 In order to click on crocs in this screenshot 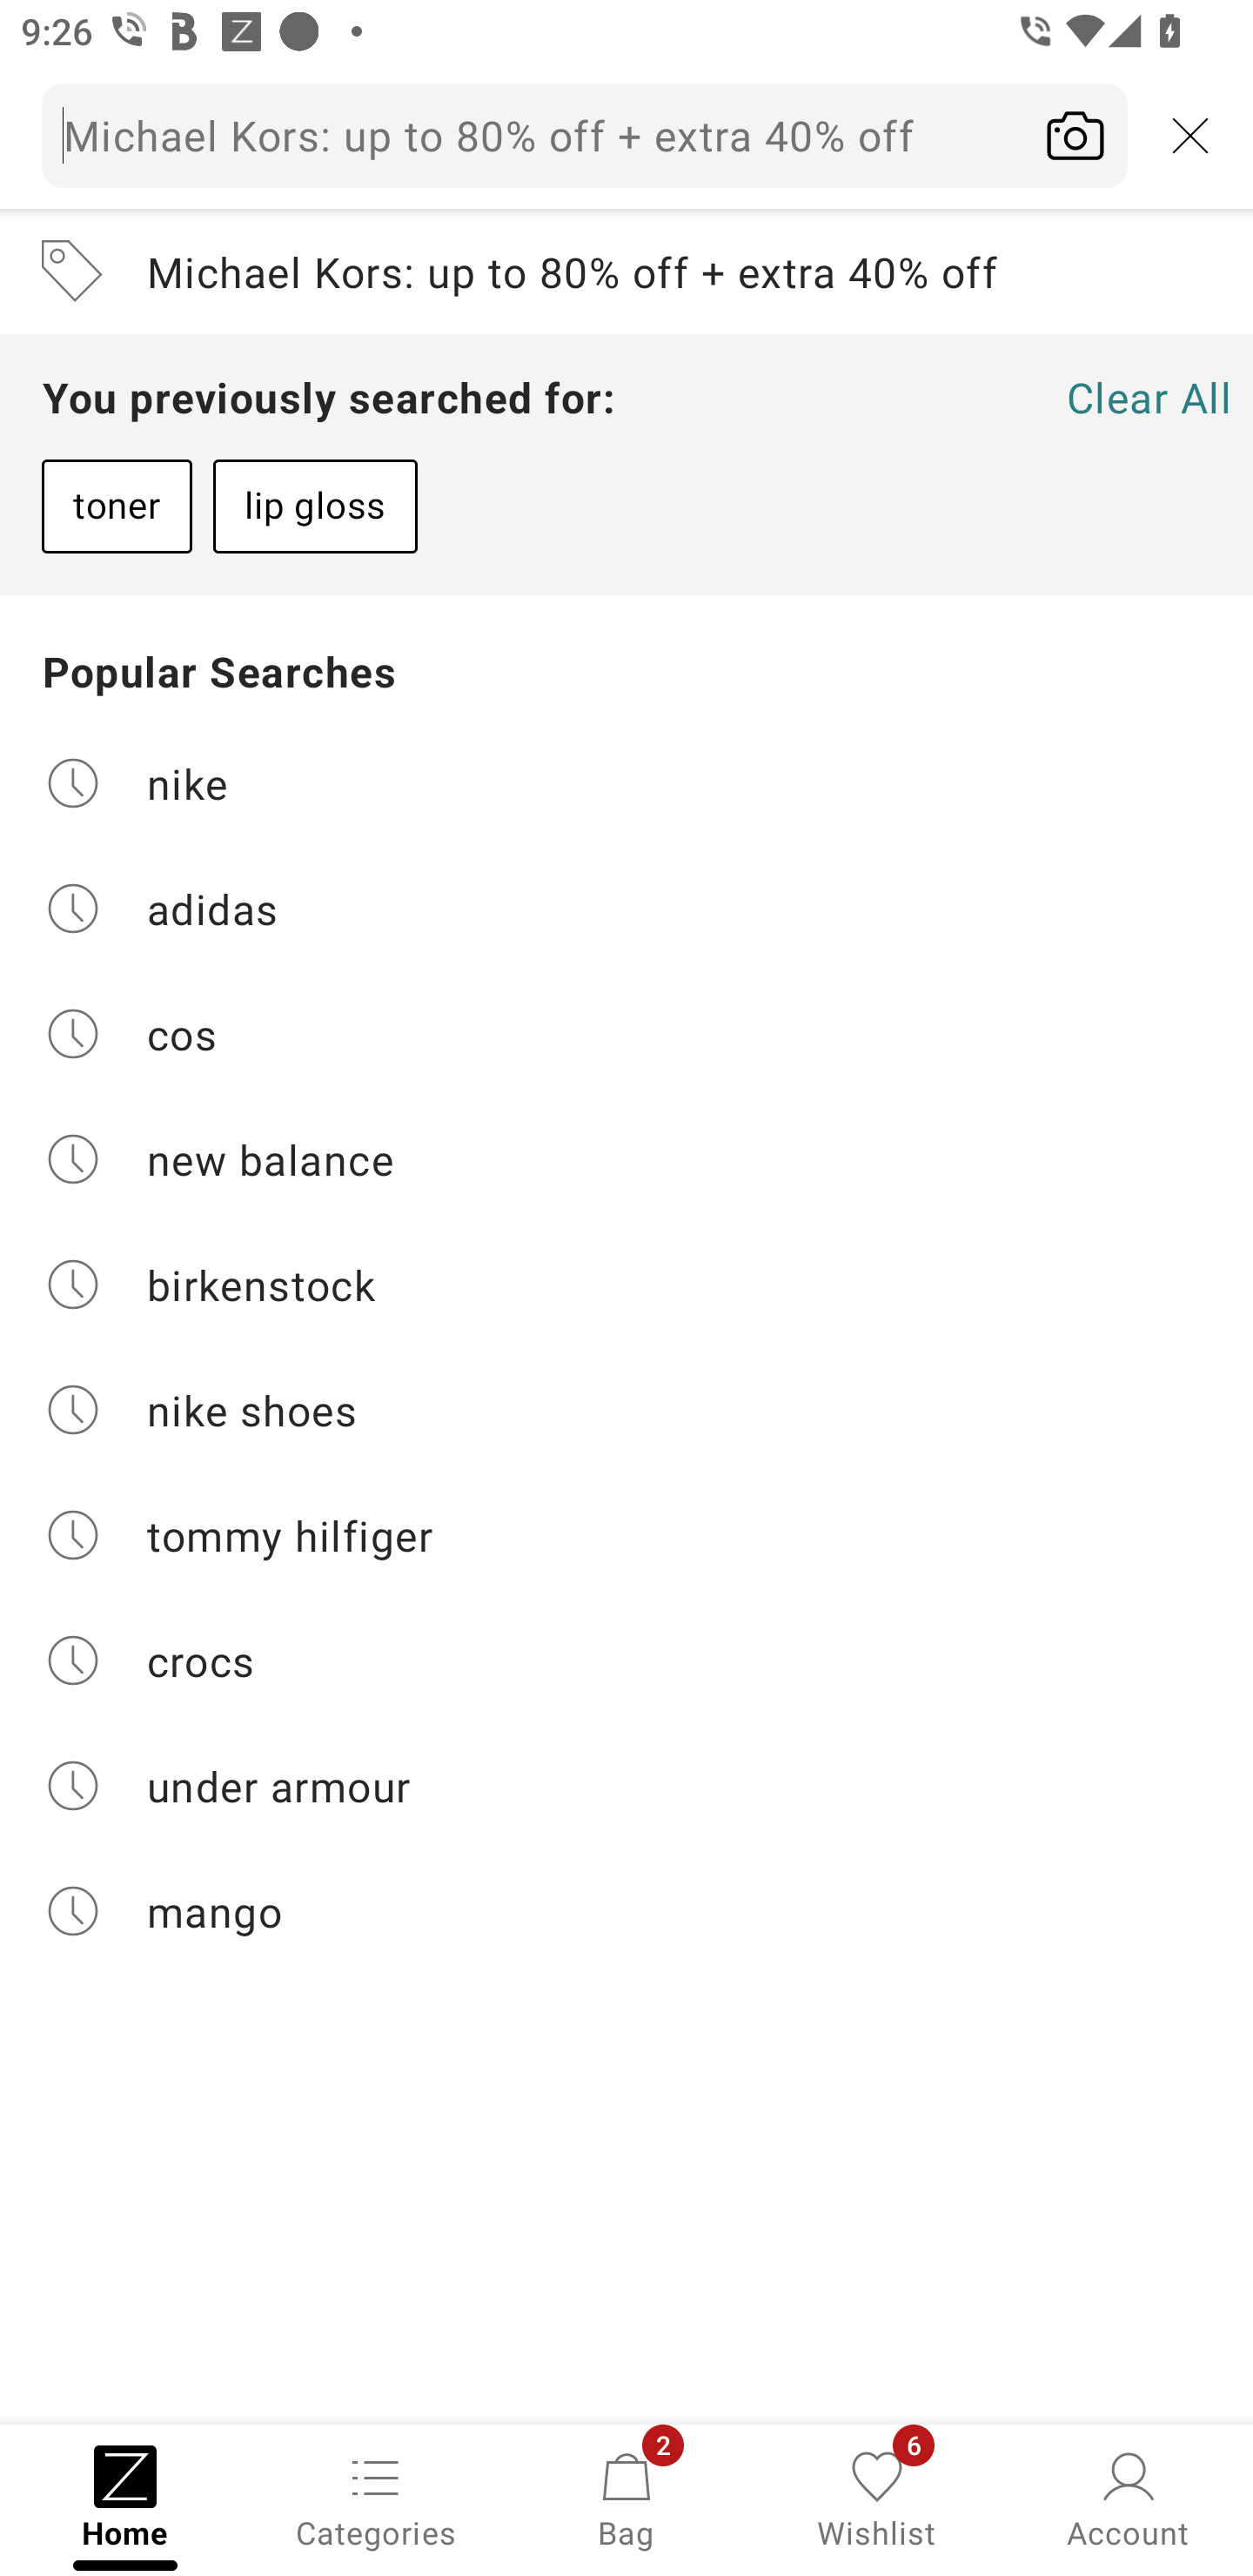, I will do `click(626, 1660)`.